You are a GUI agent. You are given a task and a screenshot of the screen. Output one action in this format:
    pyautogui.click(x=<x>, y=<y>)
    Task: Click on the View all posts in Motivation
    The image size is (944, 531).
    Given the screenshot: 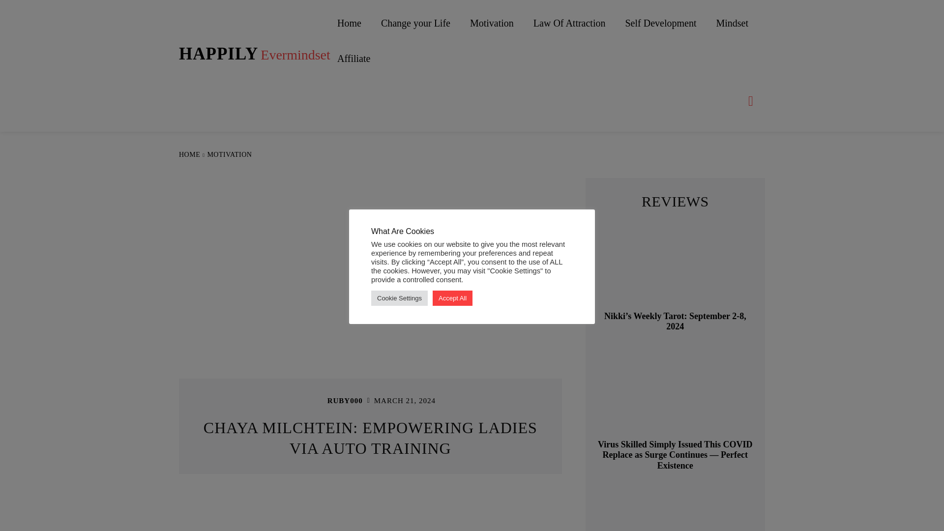 What is the action you would take?
    pyautogui.click(x=229, y=154)
    